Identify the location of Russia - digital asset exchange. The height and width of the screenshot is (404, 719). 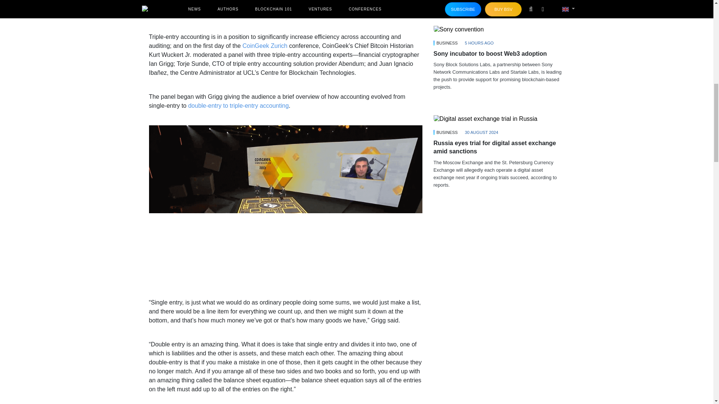
(485, 119).